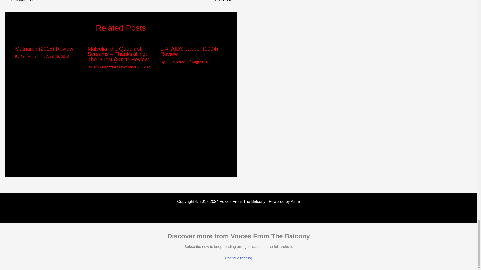 The image size is (481, 270). Describe the element at coordinates (105, 67) in the screenshot. I see `Jim Morazzini` at that location.